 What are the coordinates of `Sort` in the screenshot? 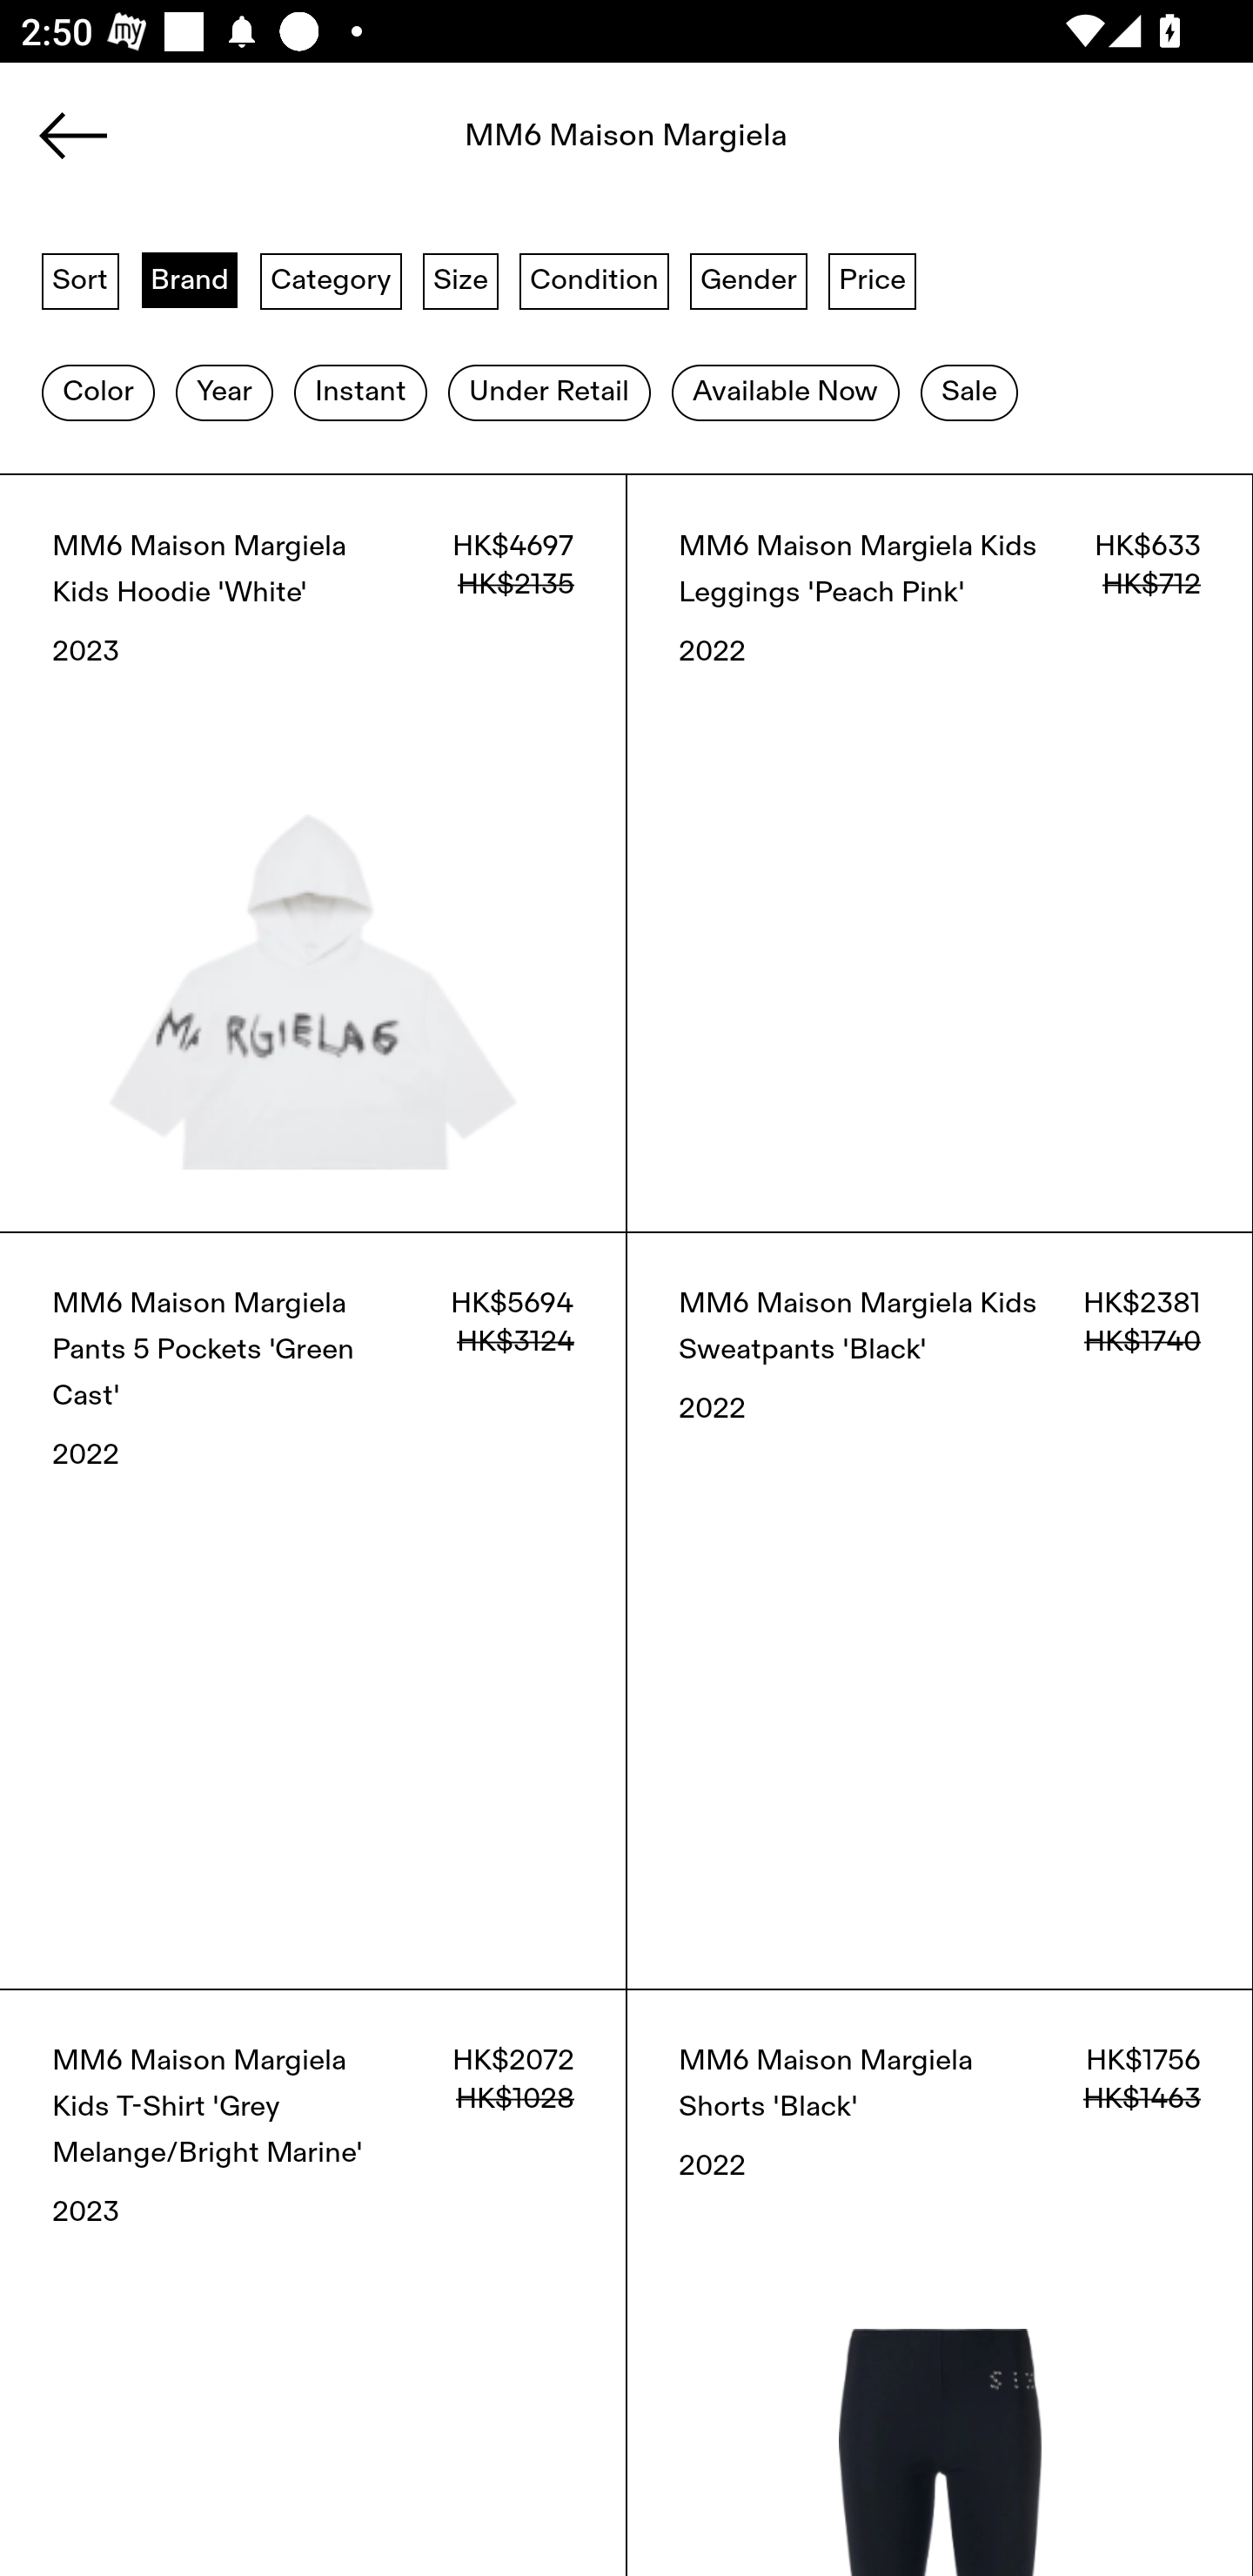 It's located at (80, 279).